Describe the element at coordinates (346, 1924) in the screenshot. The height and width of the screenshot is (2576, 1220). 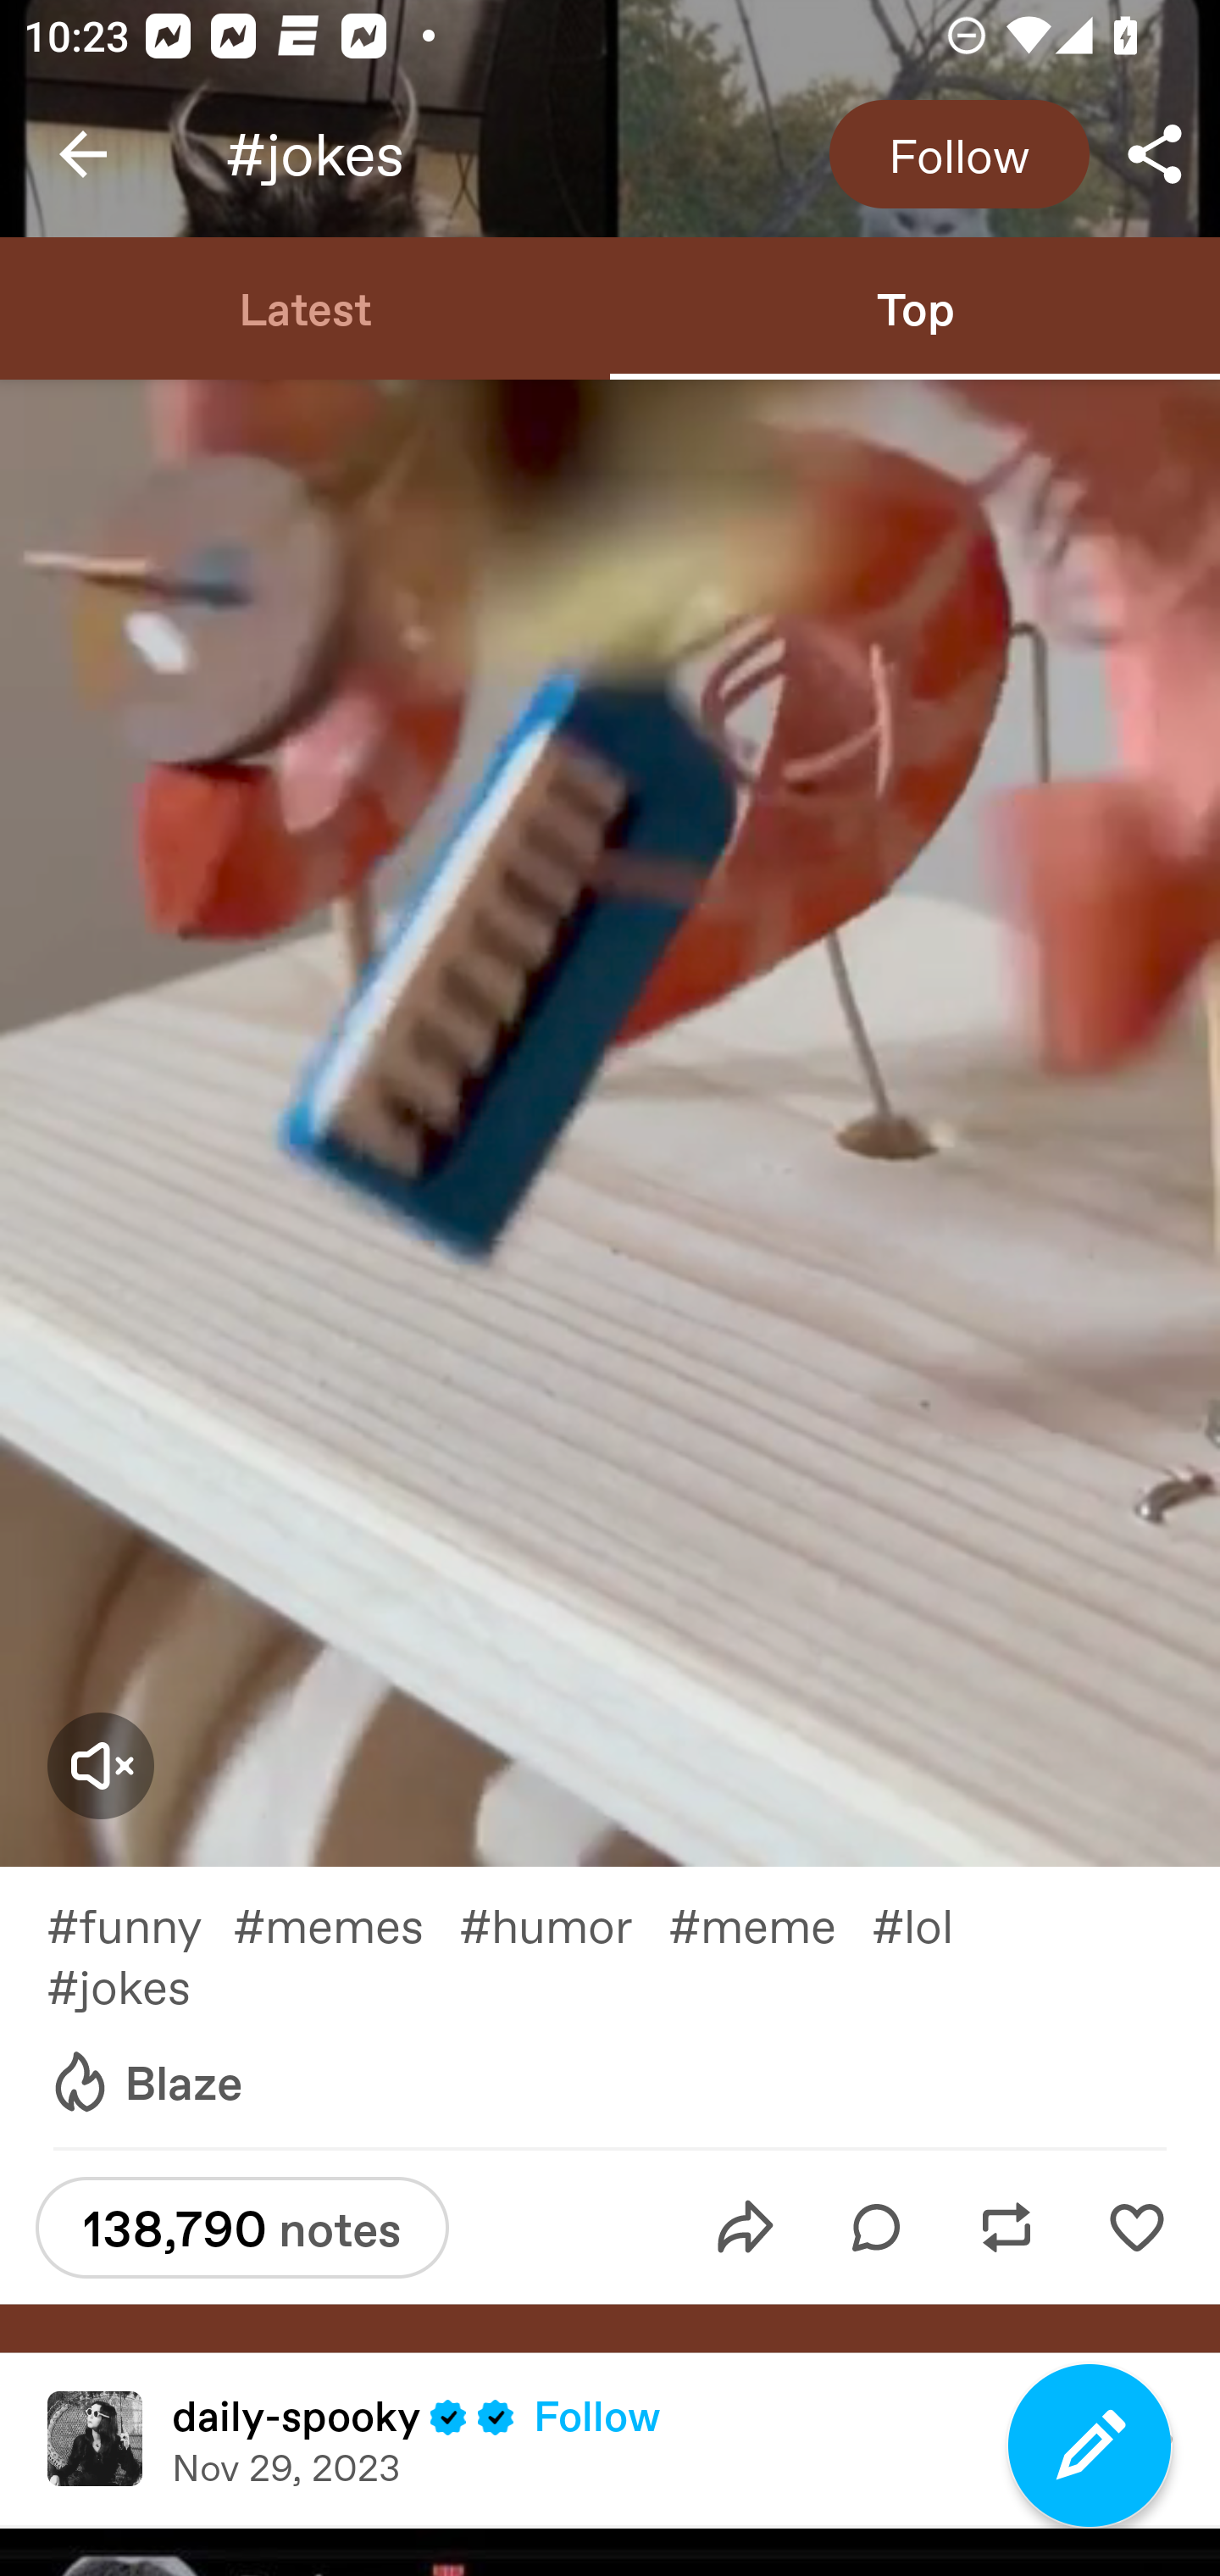
I see `#memes` at that location.